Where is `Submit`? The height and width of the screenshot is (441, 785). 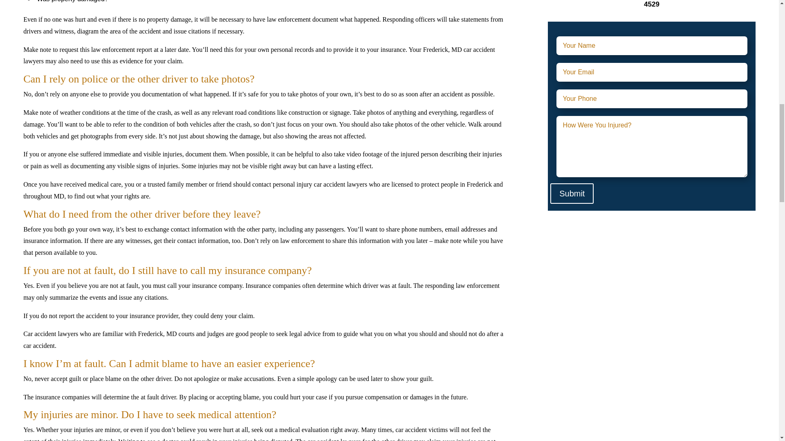 Submit is located at coordinates (572, 194).